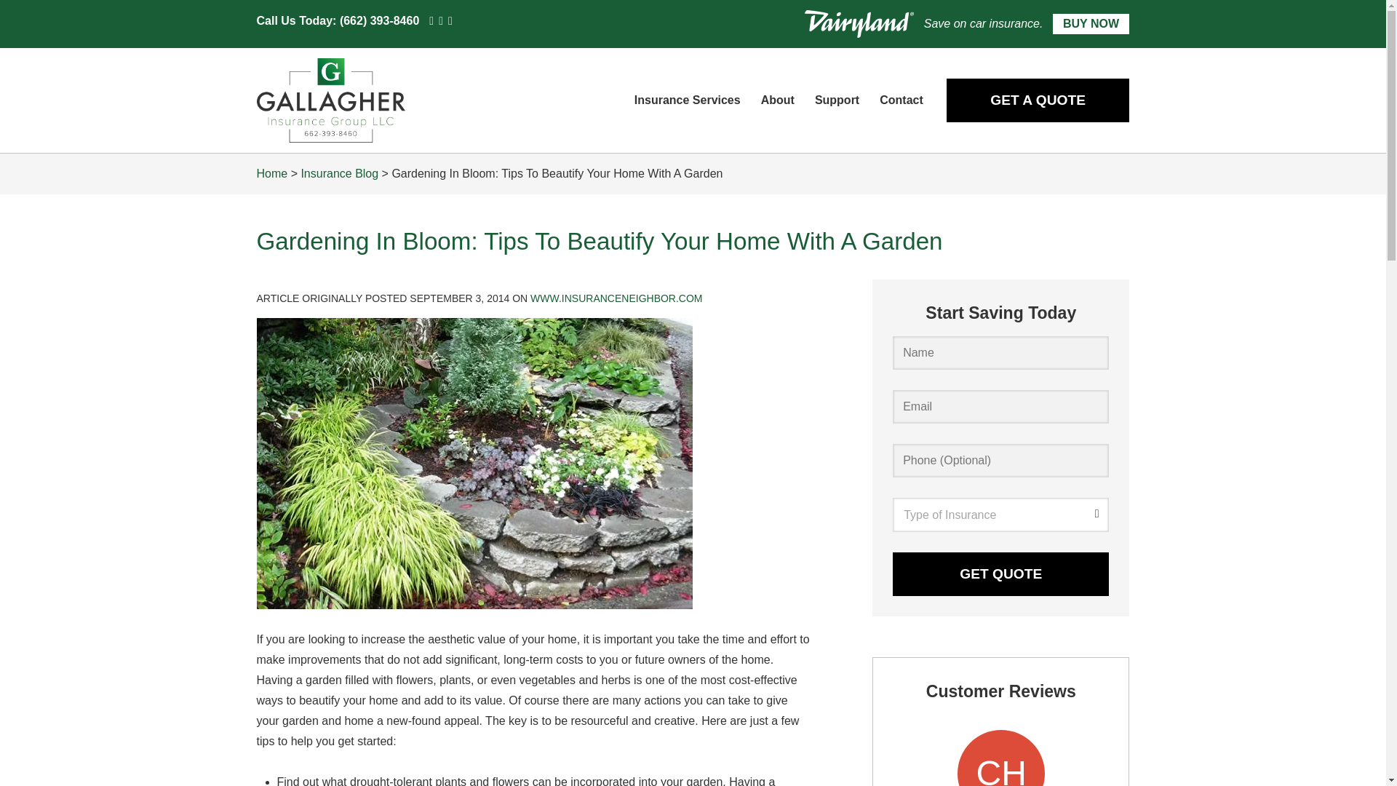  Describe the element at coordinates (777, 100) in the screenshot. I see `About` at that location.